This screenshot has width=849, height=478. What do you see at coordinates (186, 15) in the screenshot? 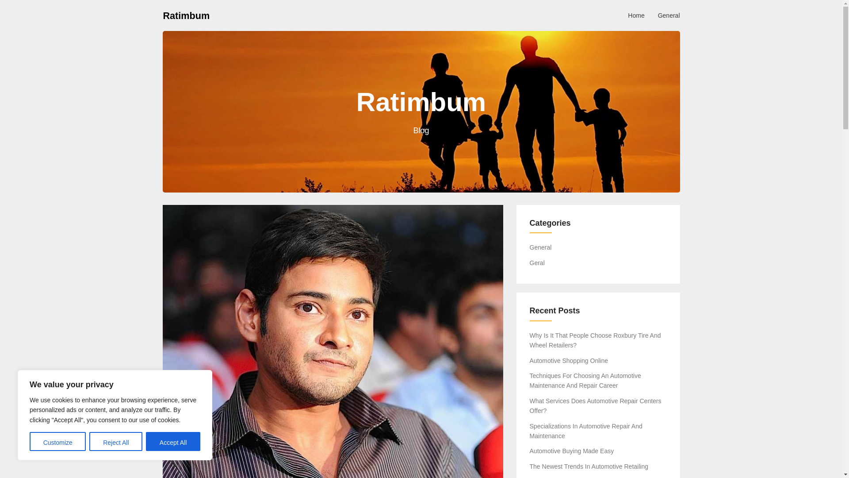
I see `Ratimbum` at bounding box center [186, 15].